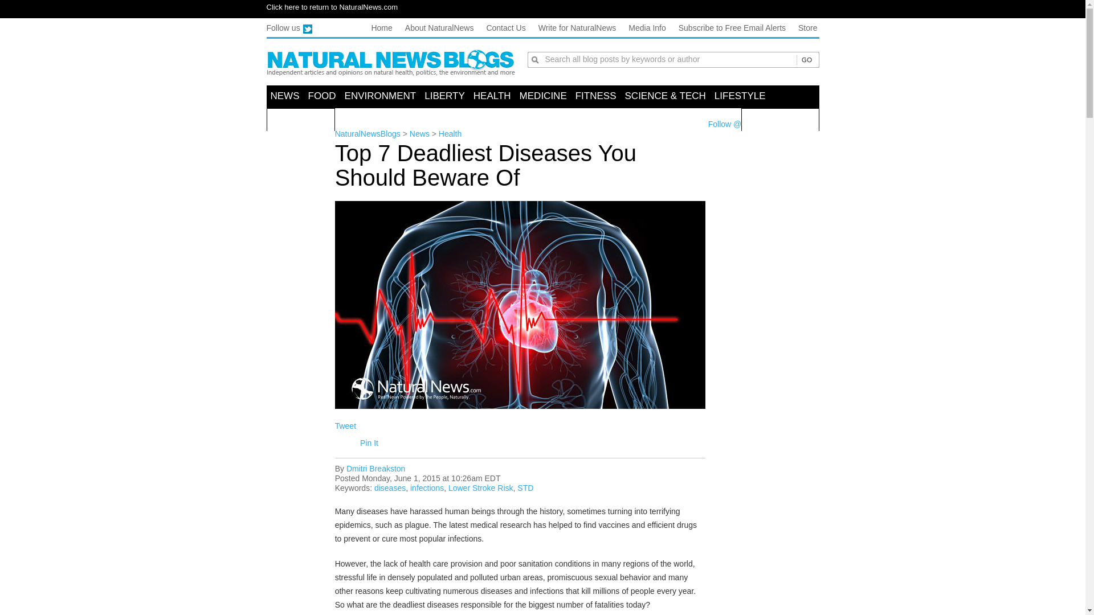  What do you see at coordinates (391, 62) in the screenshot?
I see `NaturalNewsBlogs` at bounding box center [391, 62].